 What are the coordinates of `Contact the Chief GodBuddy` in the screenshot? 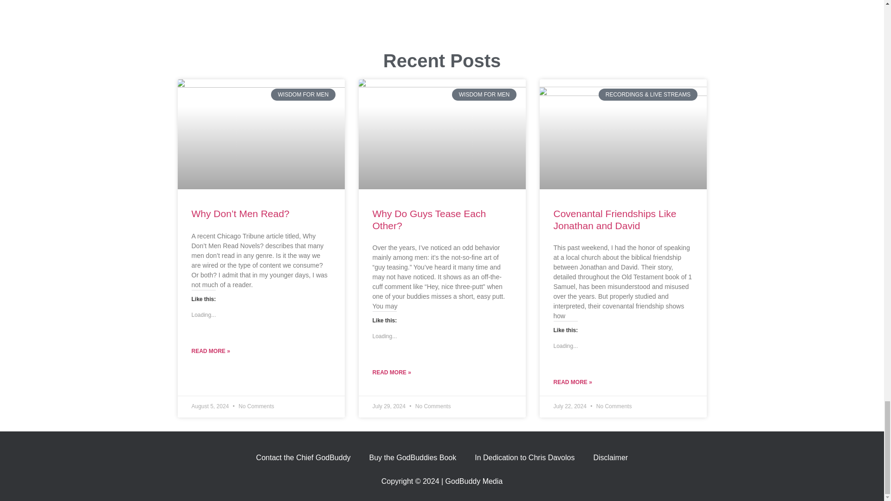 It's located at (303, 457).